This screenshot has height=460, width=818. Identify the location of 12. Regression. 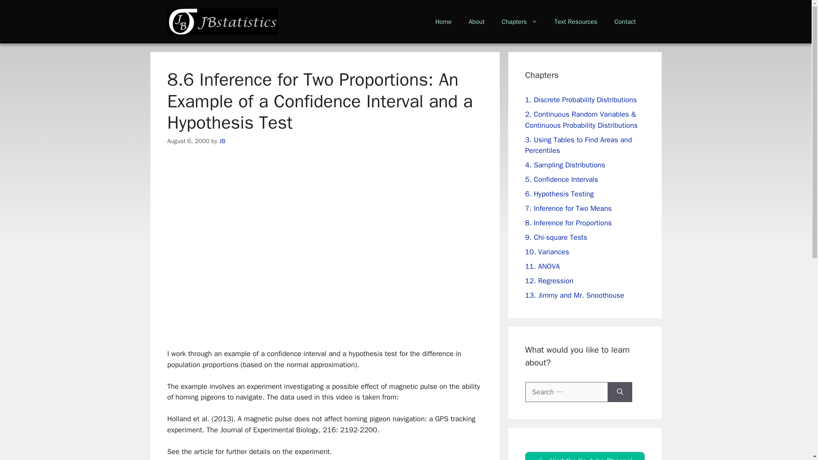
(549, 281).